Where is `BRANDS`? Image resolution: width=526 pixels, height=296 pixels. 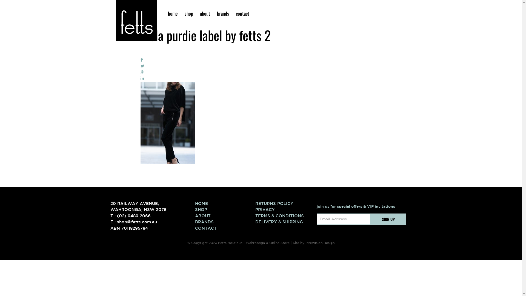
BRANDS is located at coordinates (223, 222).